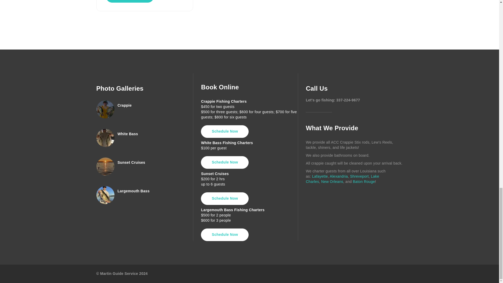  I want to click on Schedule Now, so click(225, 132).